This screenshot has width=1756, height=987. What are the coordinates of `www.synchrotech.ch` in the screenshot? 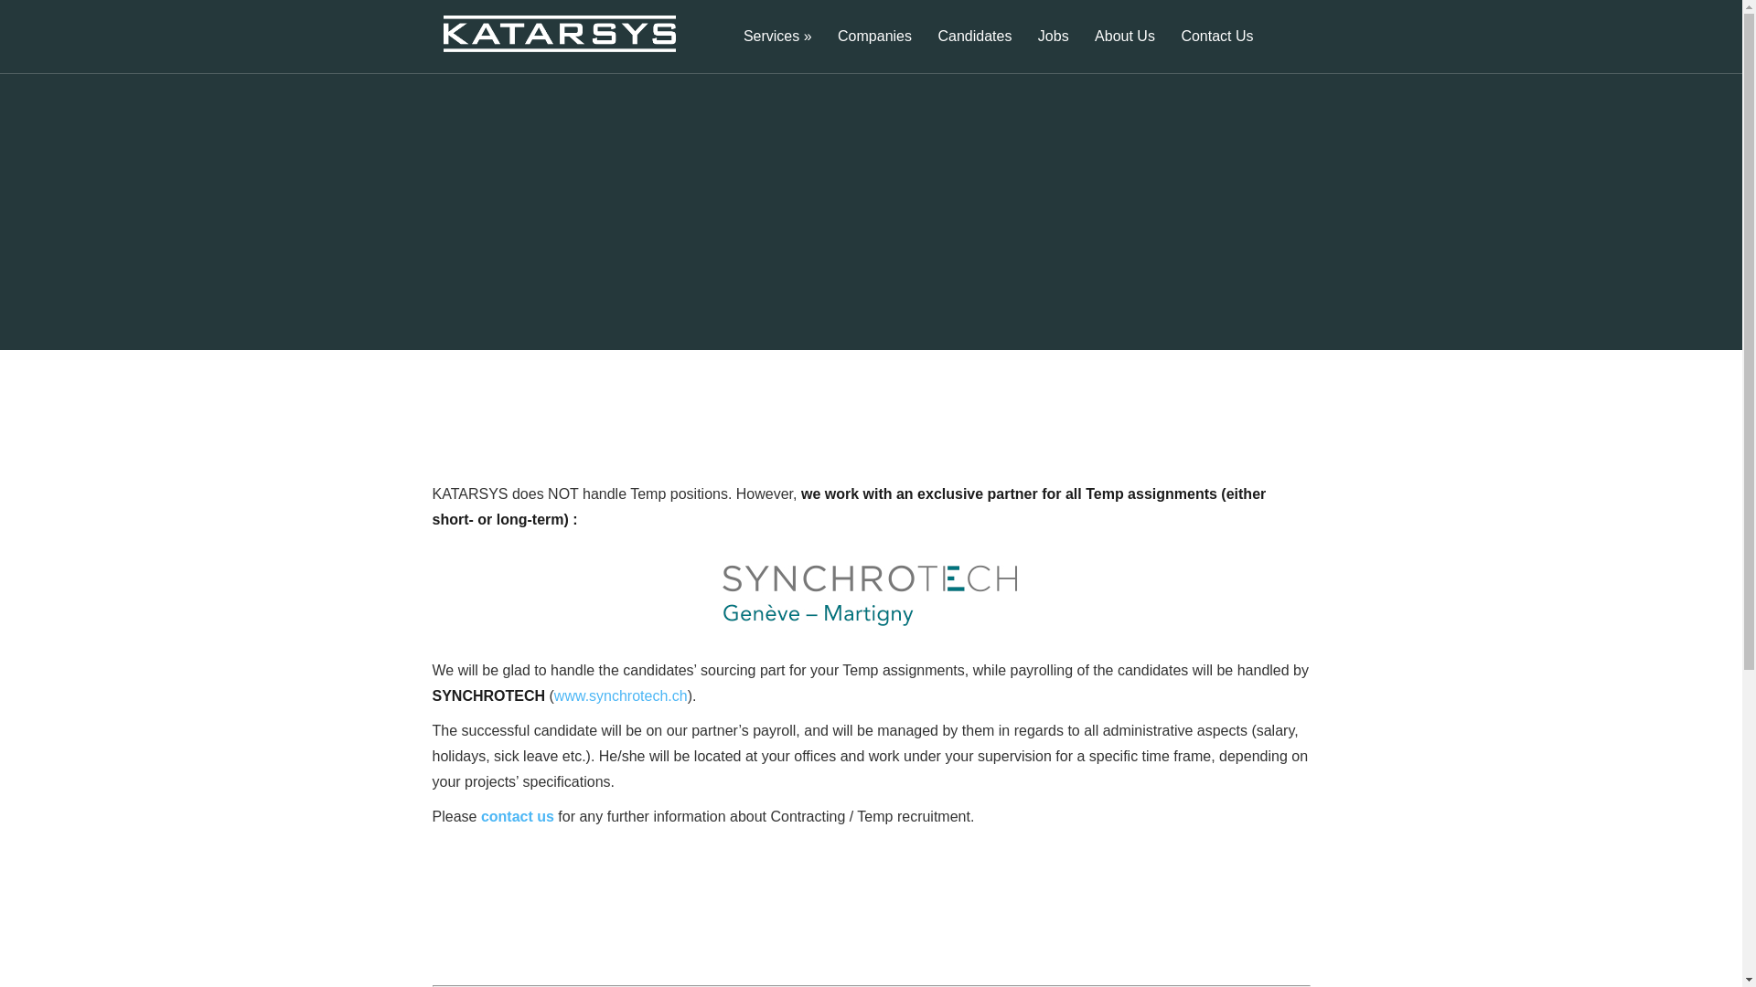 It's located at (621, 695).